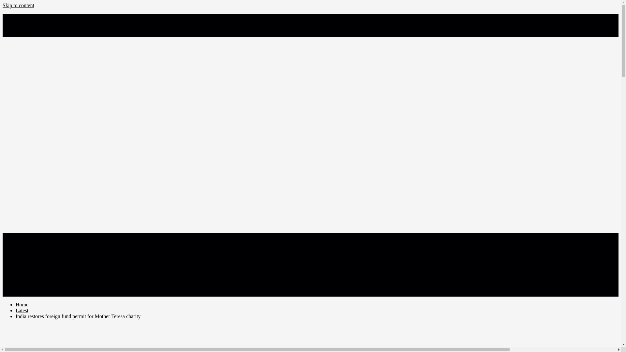 Image resolution: width=626 pixels, height=352 pixels. Describe the element at coordinates (31, 28) in the screenshot. I see `Privacy Policy` at that location.